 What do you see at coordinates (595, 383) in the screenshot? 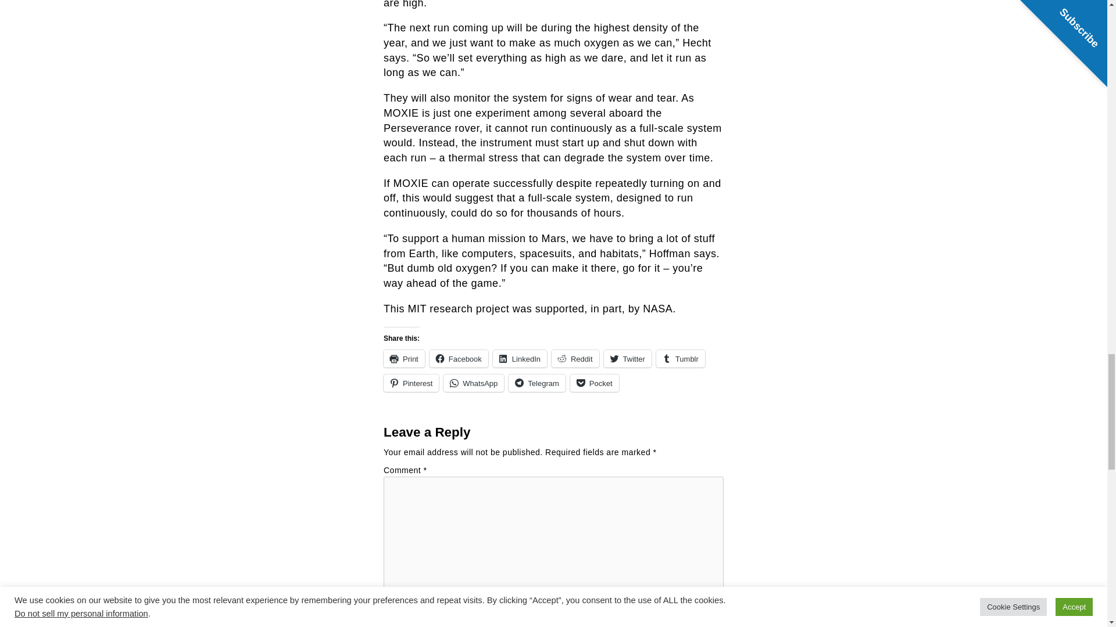
I see `Click to share on Pocket` at bounding box center [595, 383].